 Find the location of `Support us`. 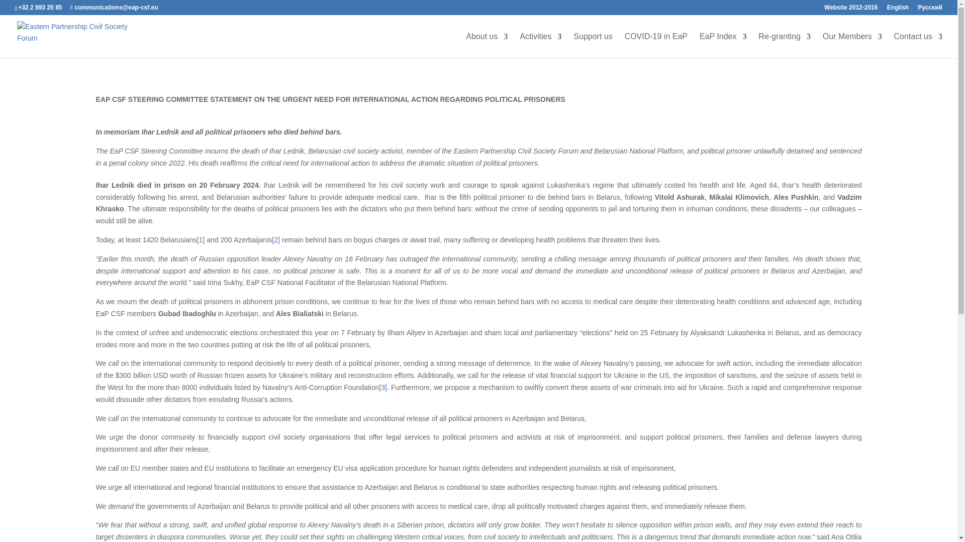

Support us is located at coordinates (592, 45).